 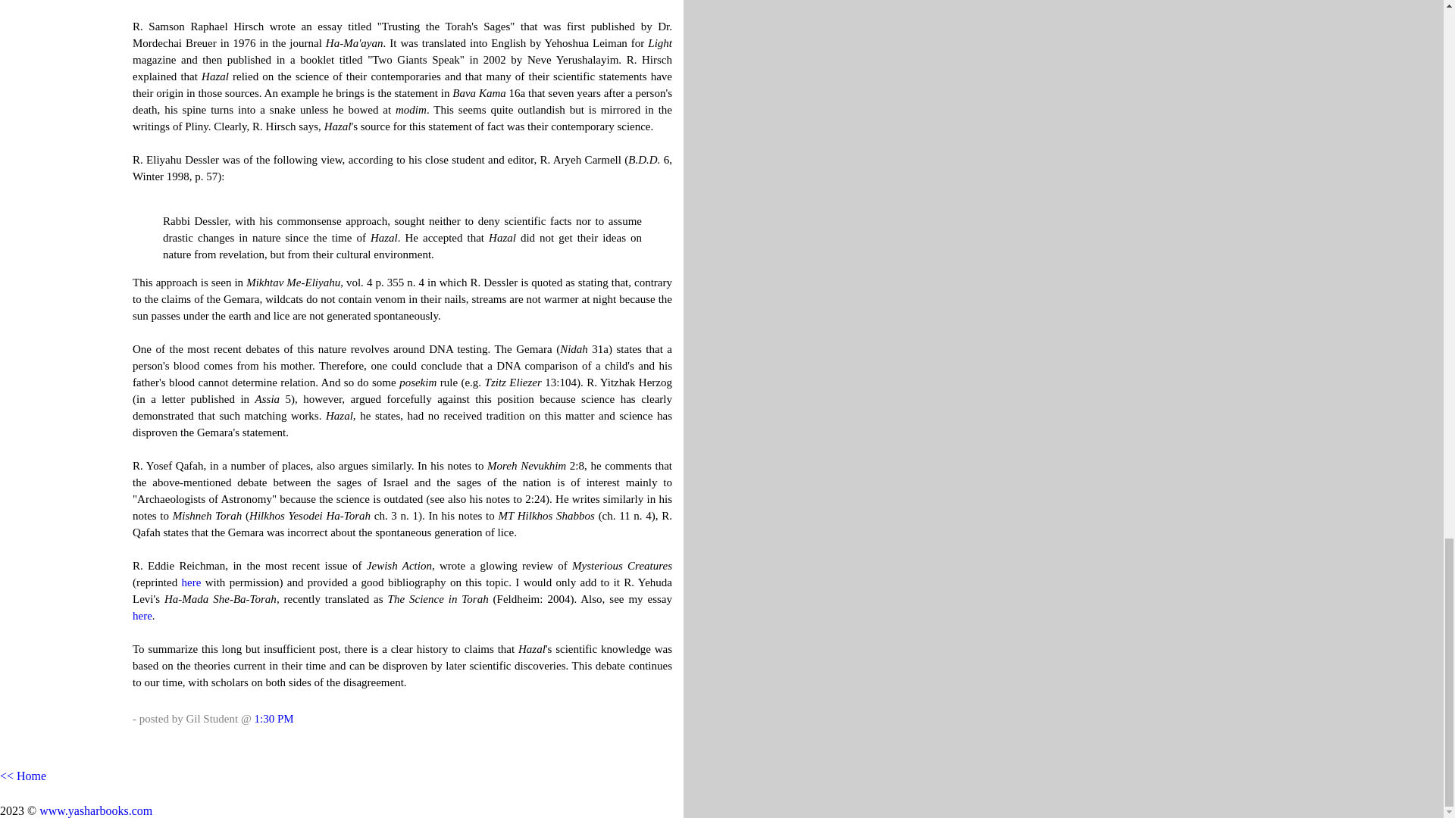 I want to click on permanent link, so click(x=273, y=718).